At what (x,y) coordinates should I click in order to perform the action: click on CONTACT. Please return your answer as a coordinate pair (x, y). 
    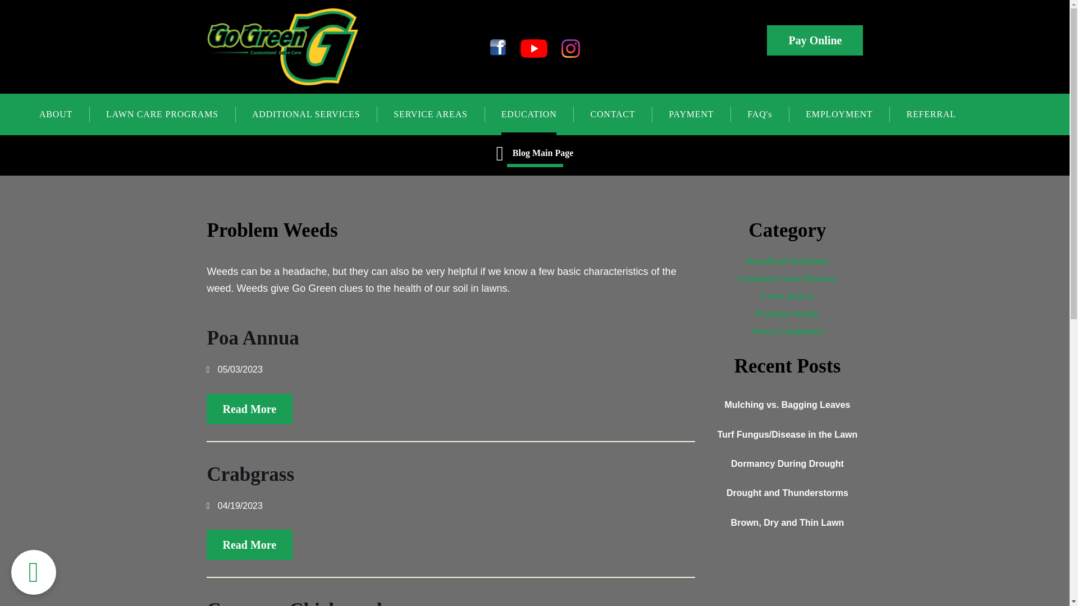
    Looking at the image, I should click on (612, 114).